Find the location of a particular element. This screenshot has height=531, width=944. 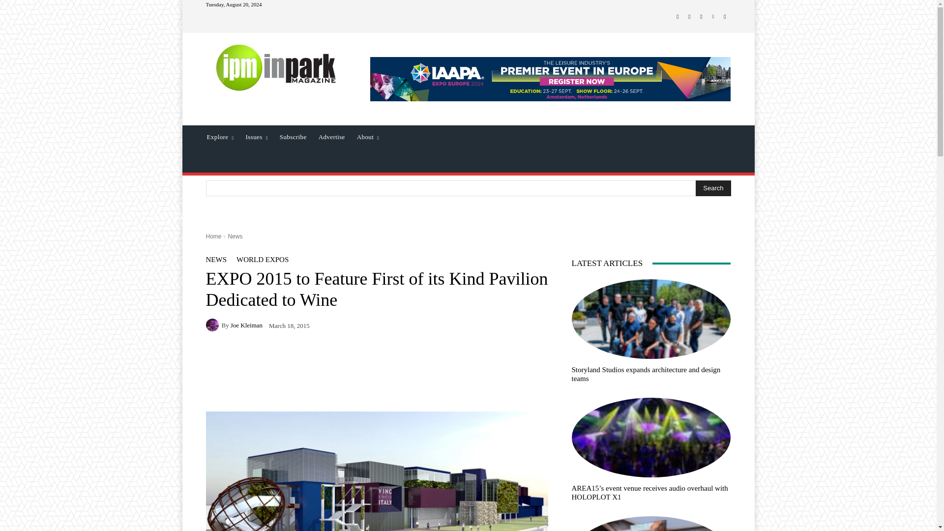

Facebook is located at coordinates (678, 17).